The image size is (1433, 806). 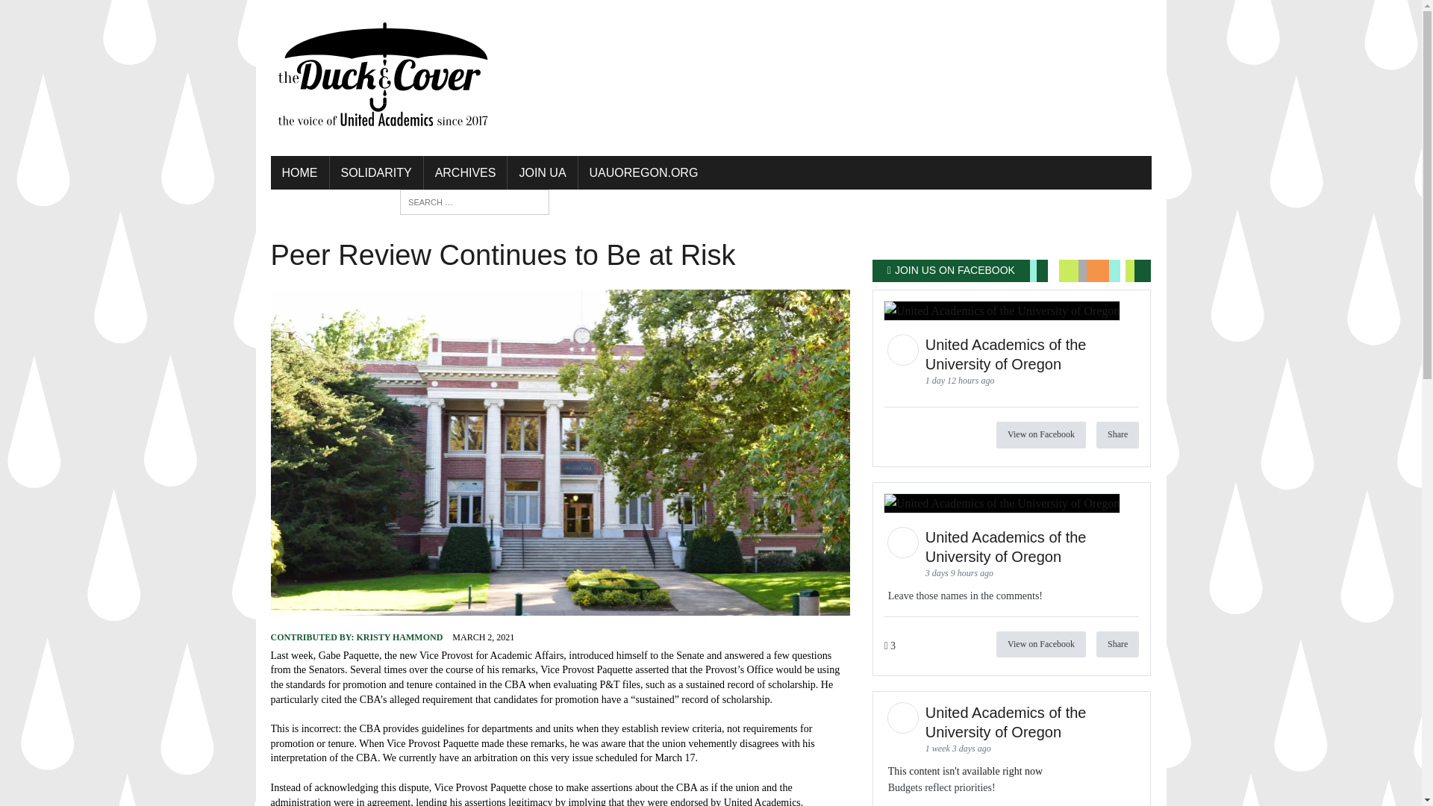 What do you see at coordinates (643, 173) in the screenshot?
I see `UAUOREGON.ORG` at bounding box center [643, 173].